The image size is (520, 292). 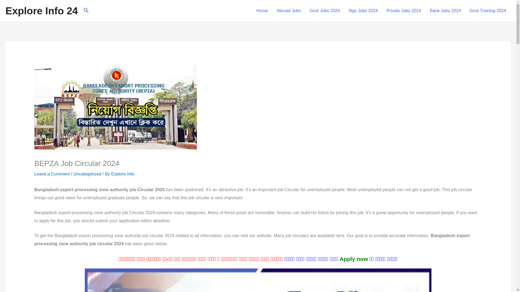 What do you see at coordinates (42, 11) in the screenshot?
I see `Explore Info 24` at bounding box center [42, 11].